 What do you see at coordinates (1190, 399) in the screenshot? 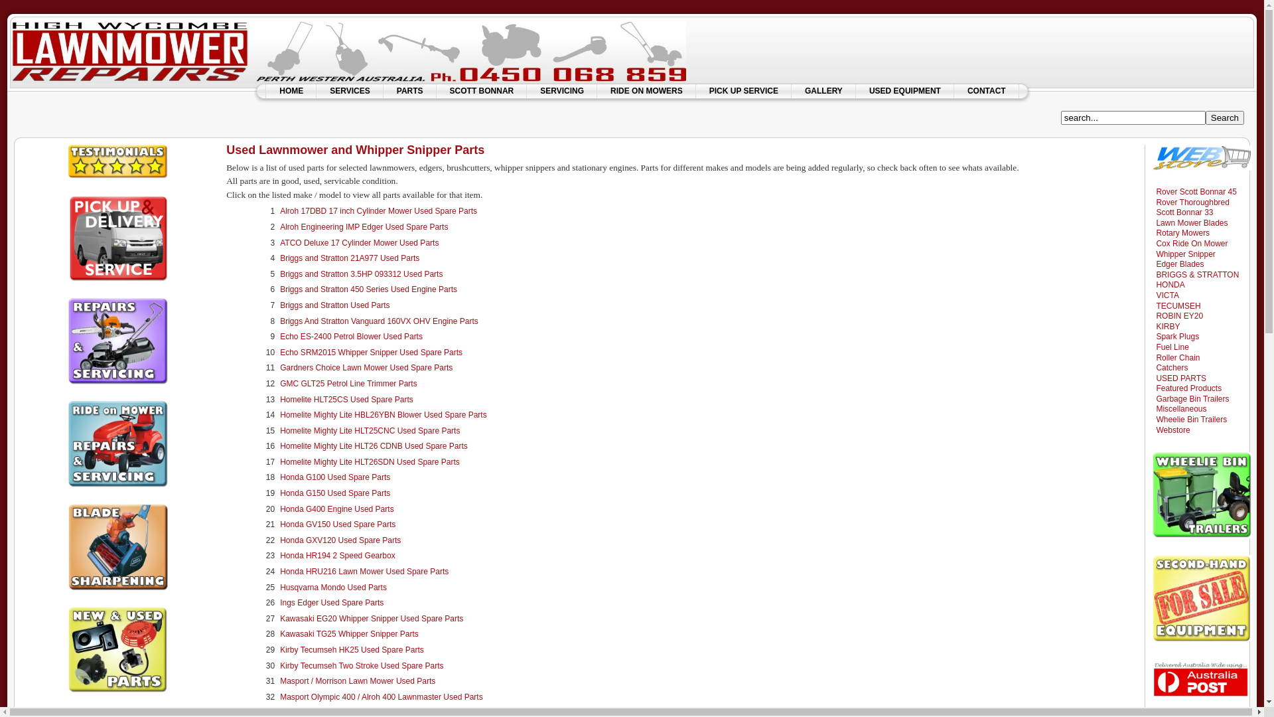
I see `Garbage Bin Trailers` at bounding box center [1190, 399].